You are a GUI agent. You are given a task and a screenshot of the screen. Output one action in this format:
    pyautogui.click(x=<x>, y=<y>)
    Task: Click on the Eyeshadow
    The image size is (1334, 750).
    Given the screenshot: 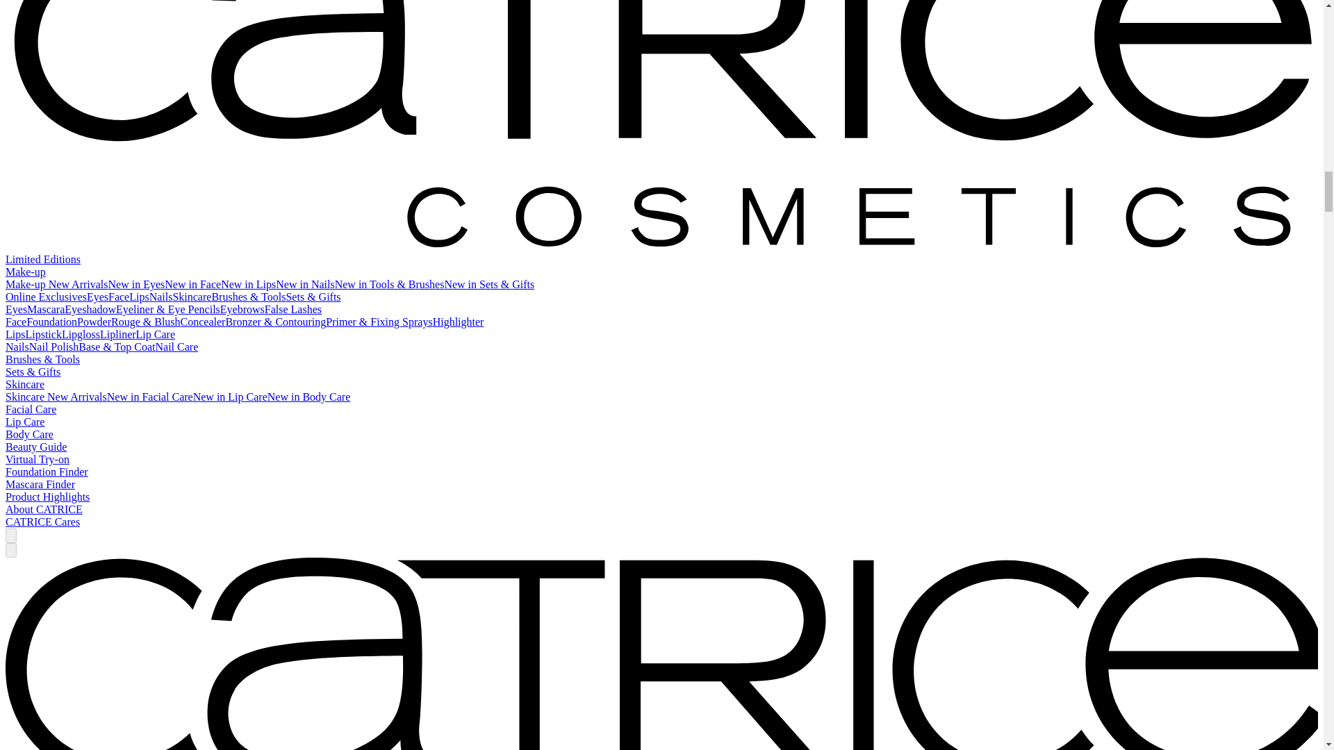 What is the action you would take?
    pyautogui.click(x=90, y=309)
    